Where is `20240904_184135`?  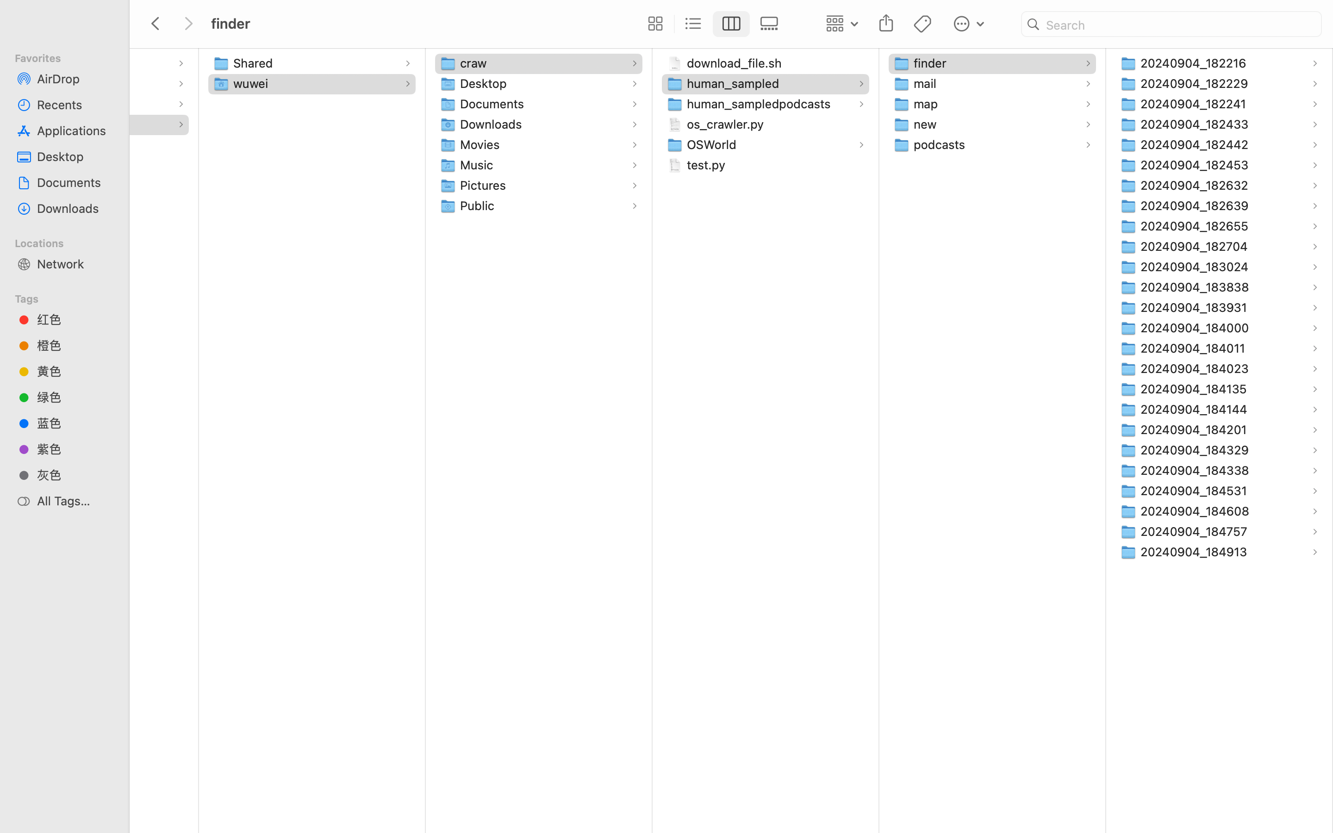 20240904_184135 is located at coordinates (1196, 389).